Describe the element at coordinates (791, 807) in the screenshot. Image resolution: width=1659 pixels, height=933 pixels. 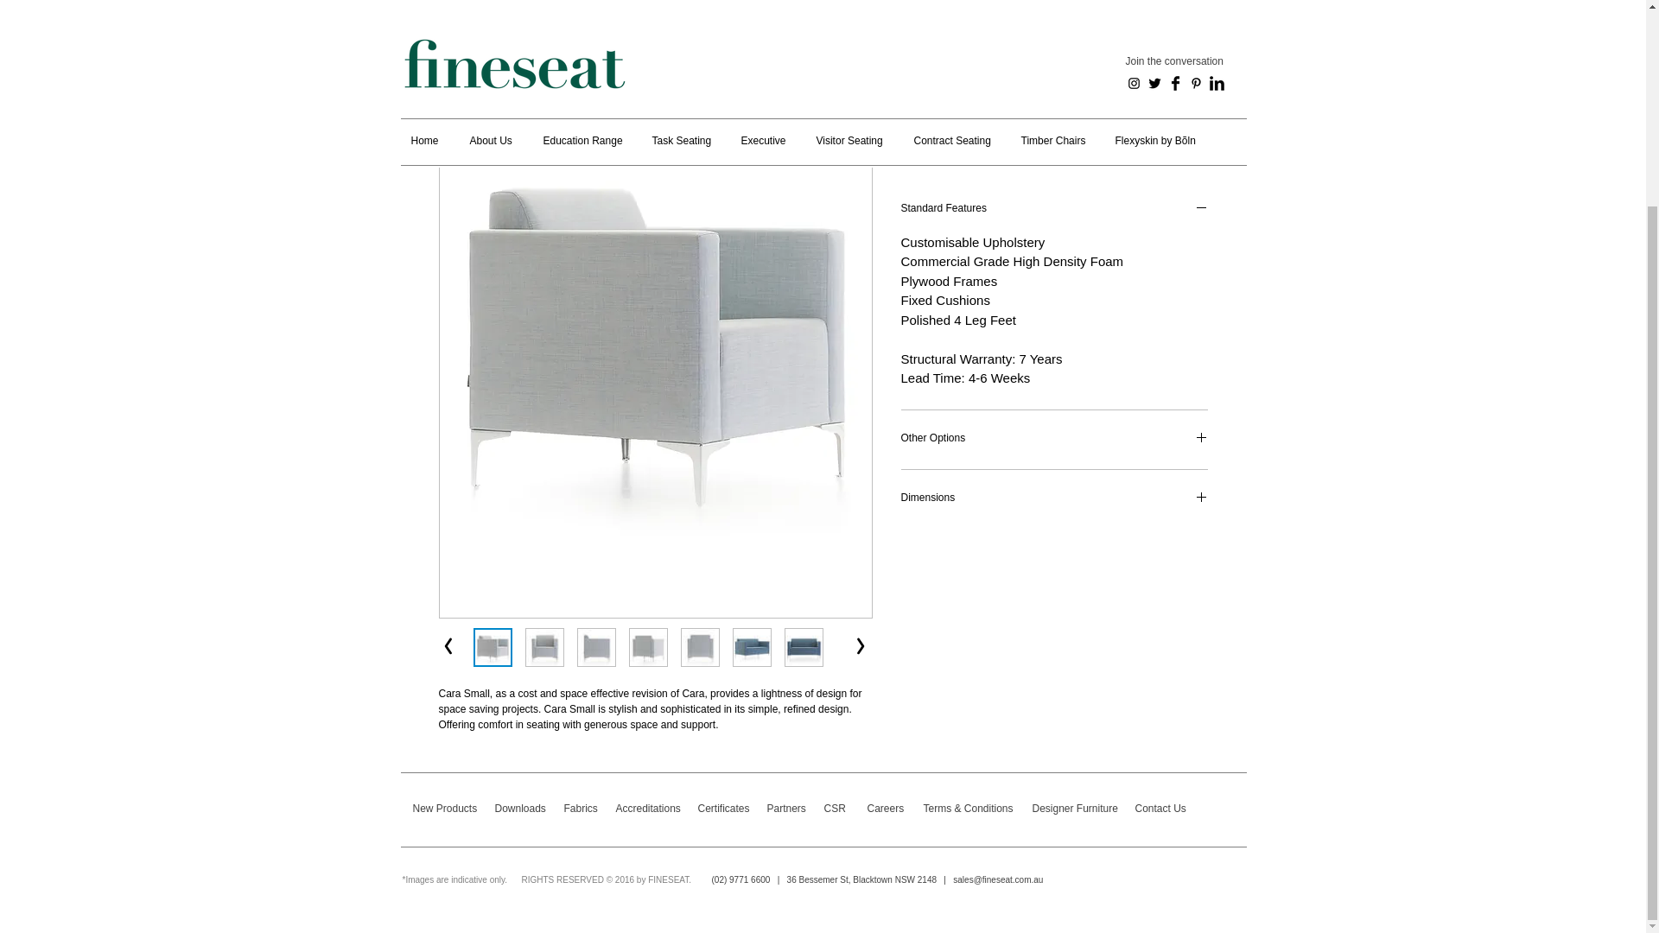
I see `Partners` at that location.